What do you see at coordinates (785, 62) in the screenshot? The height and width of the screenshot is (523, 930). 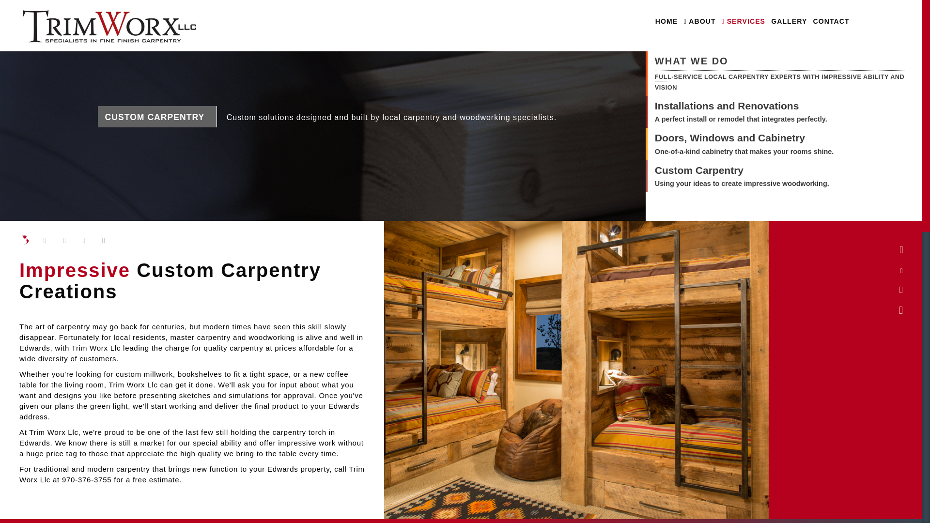 I see `WHAT WE DO` at bounding box center [785, 62].